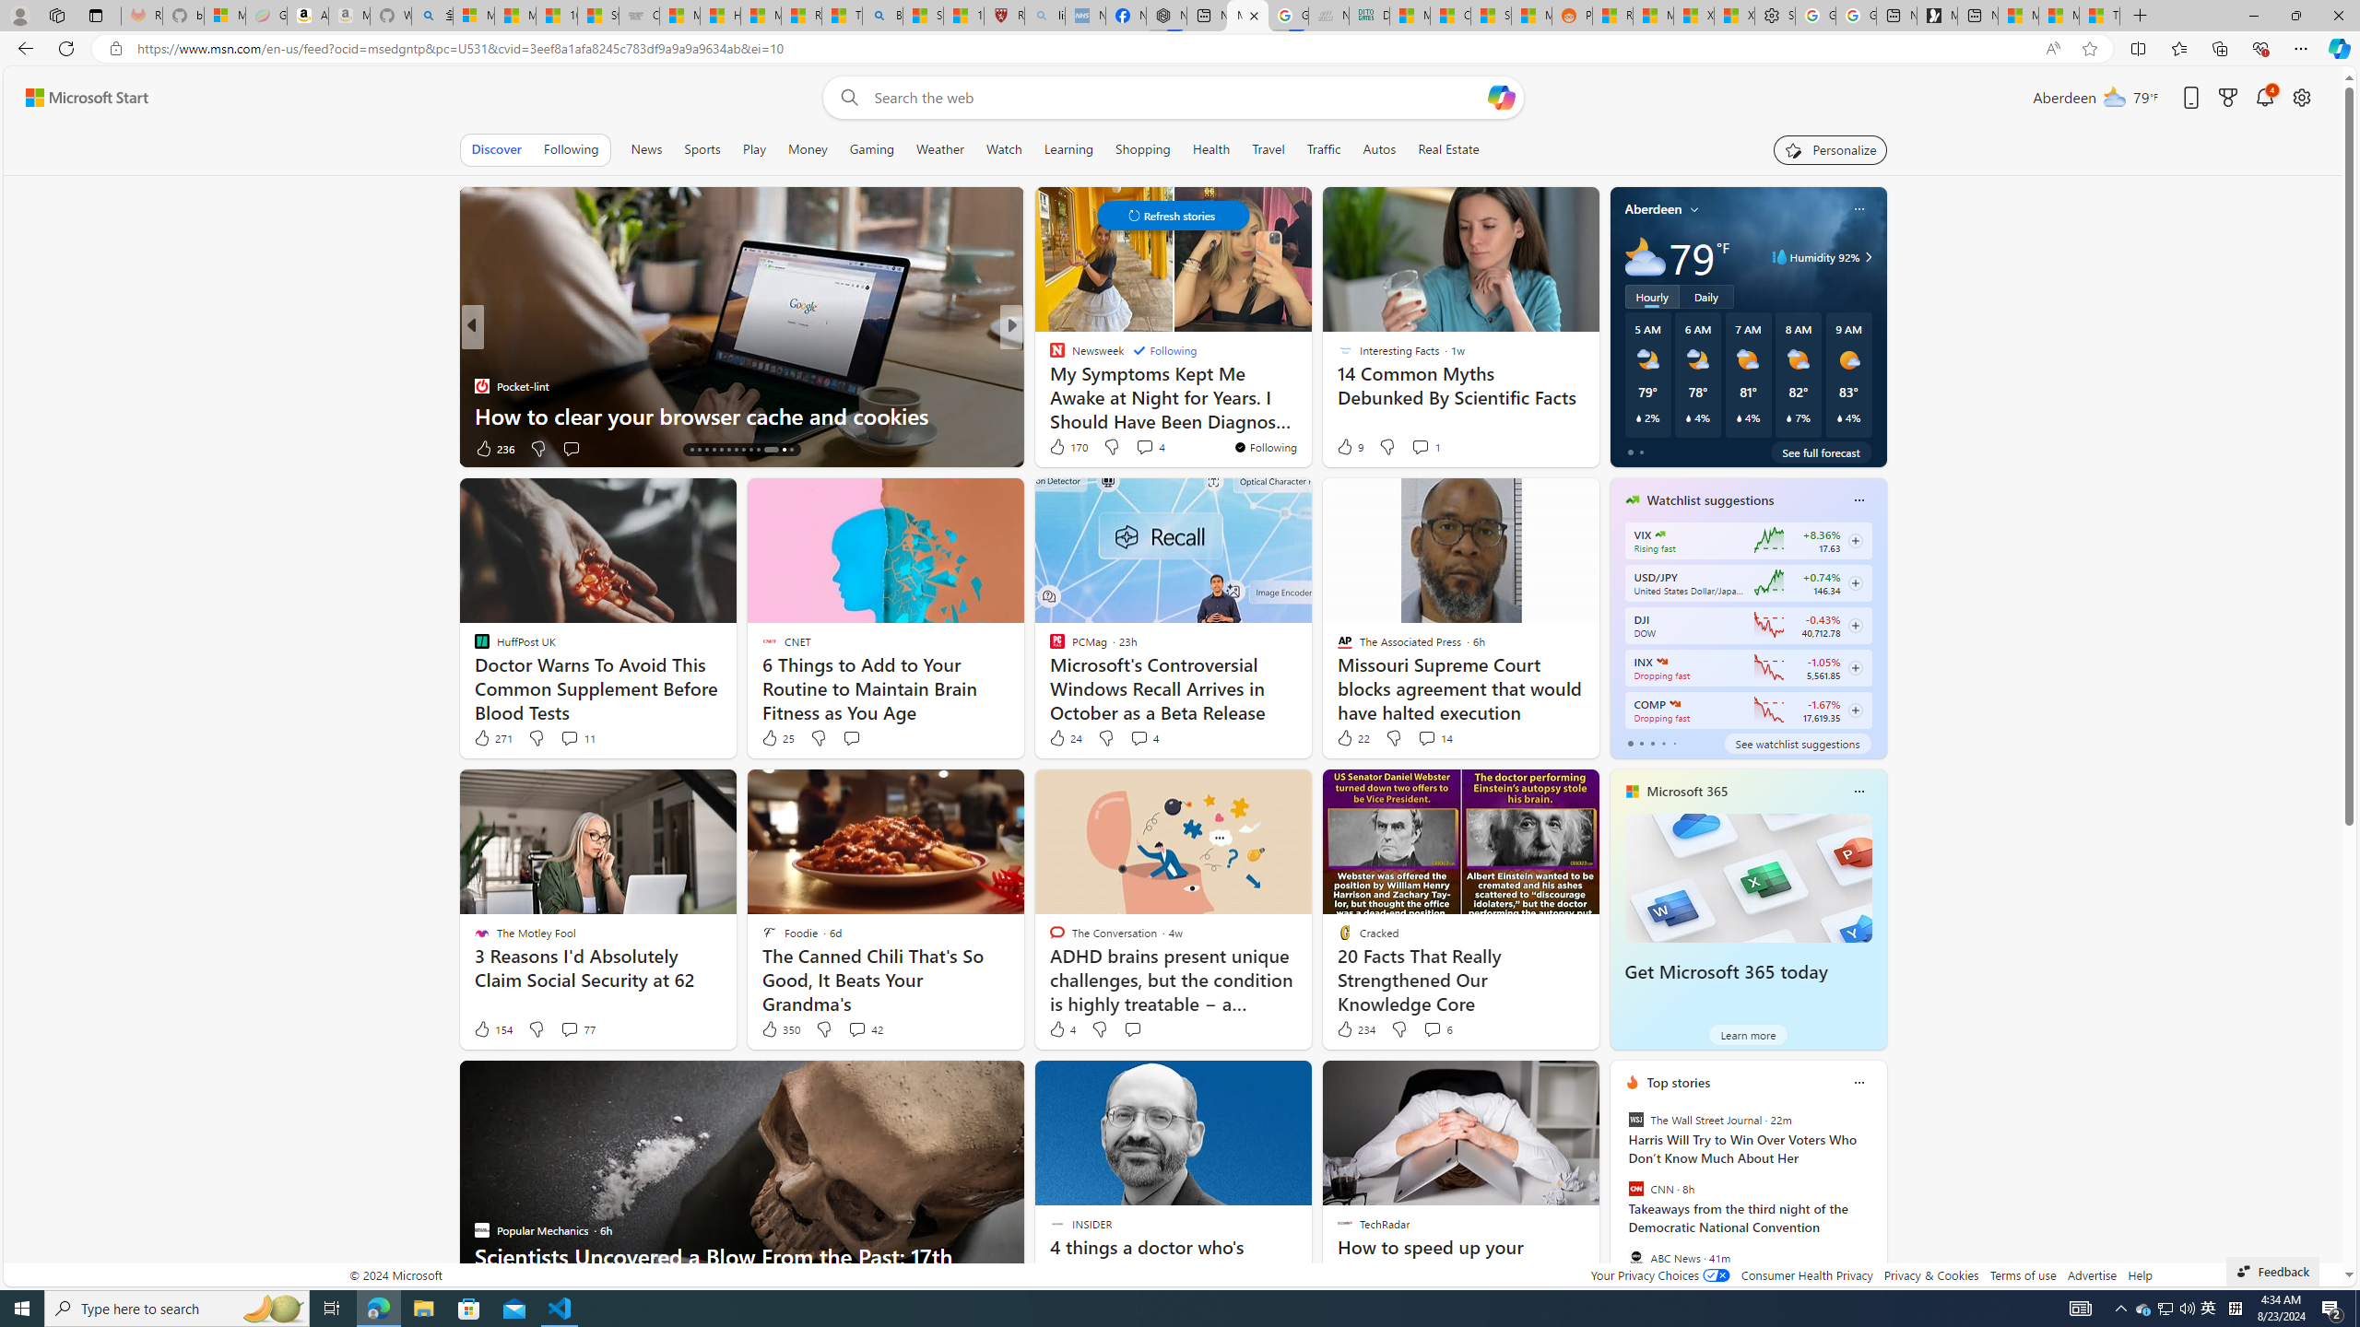 This screenshot has height=1327, width=2360. I want to click on 12 Popular Science Lies that Must be Corrected, so click(962, 16).